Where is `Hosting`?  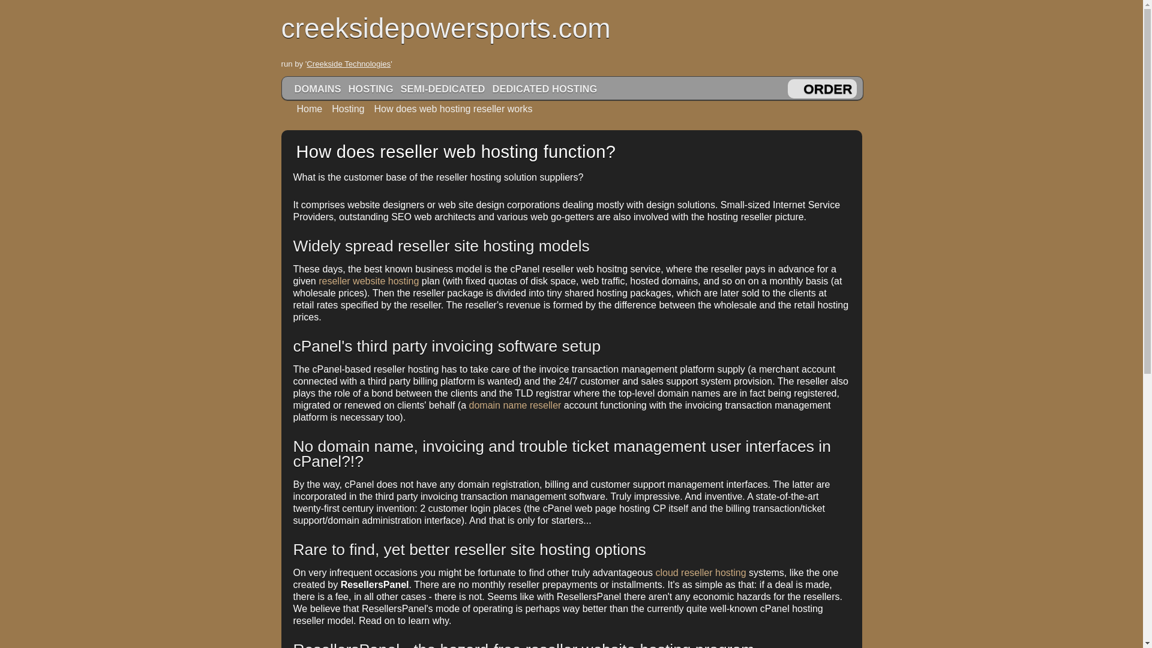
Hosting is located at coordinates (343, 109).